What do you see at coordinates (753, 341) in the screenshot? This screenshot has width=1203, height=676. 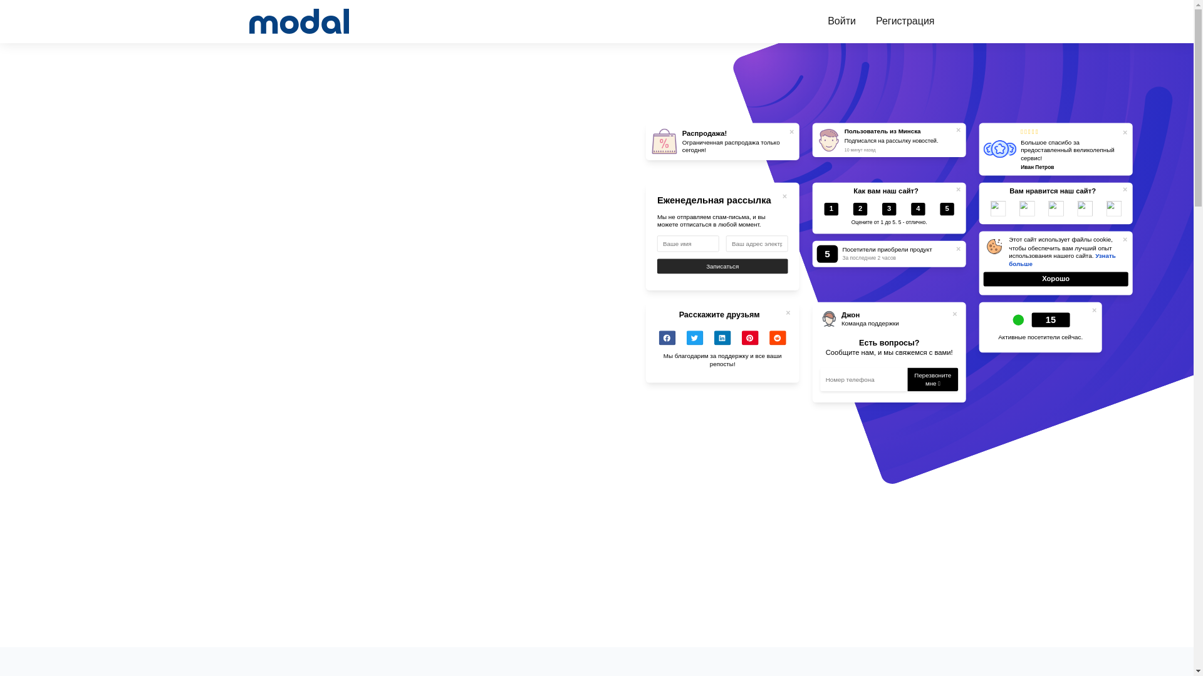 I see `Pinterest` at bounding box center [753, 341].